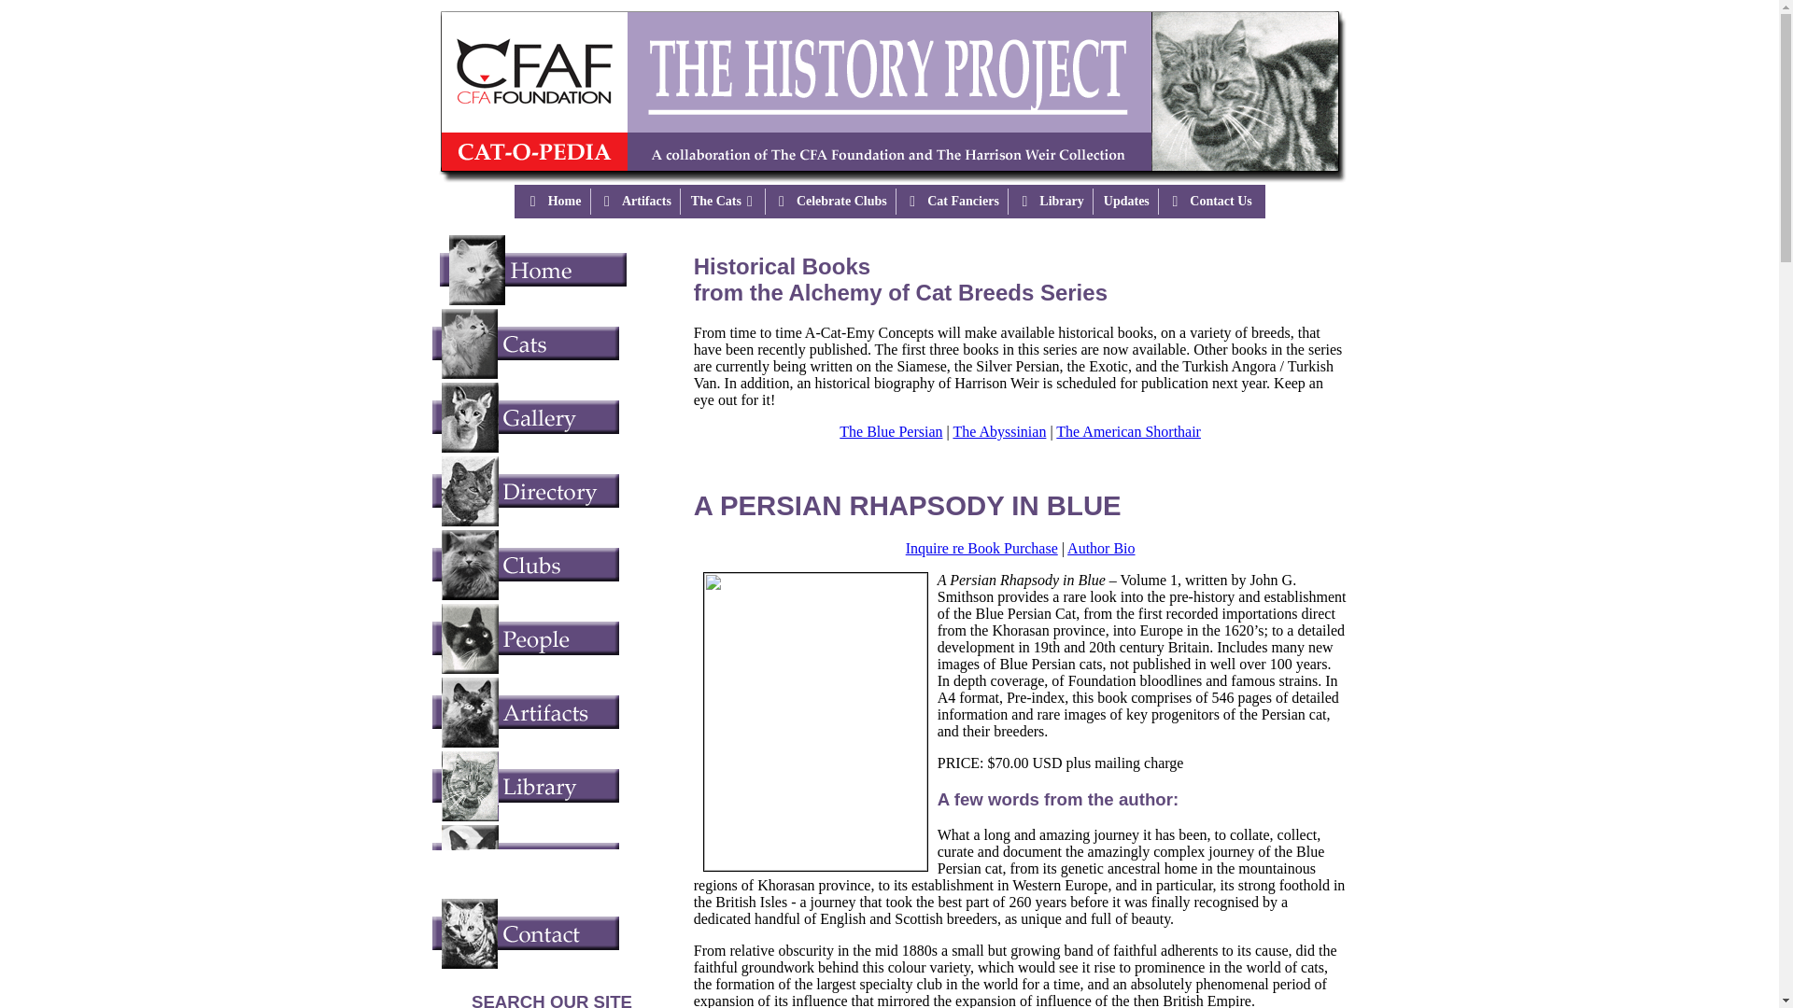 The width and height of the screenshot is (1793, 1008). I want to click on The American Shorthair, so click(1128, 431).